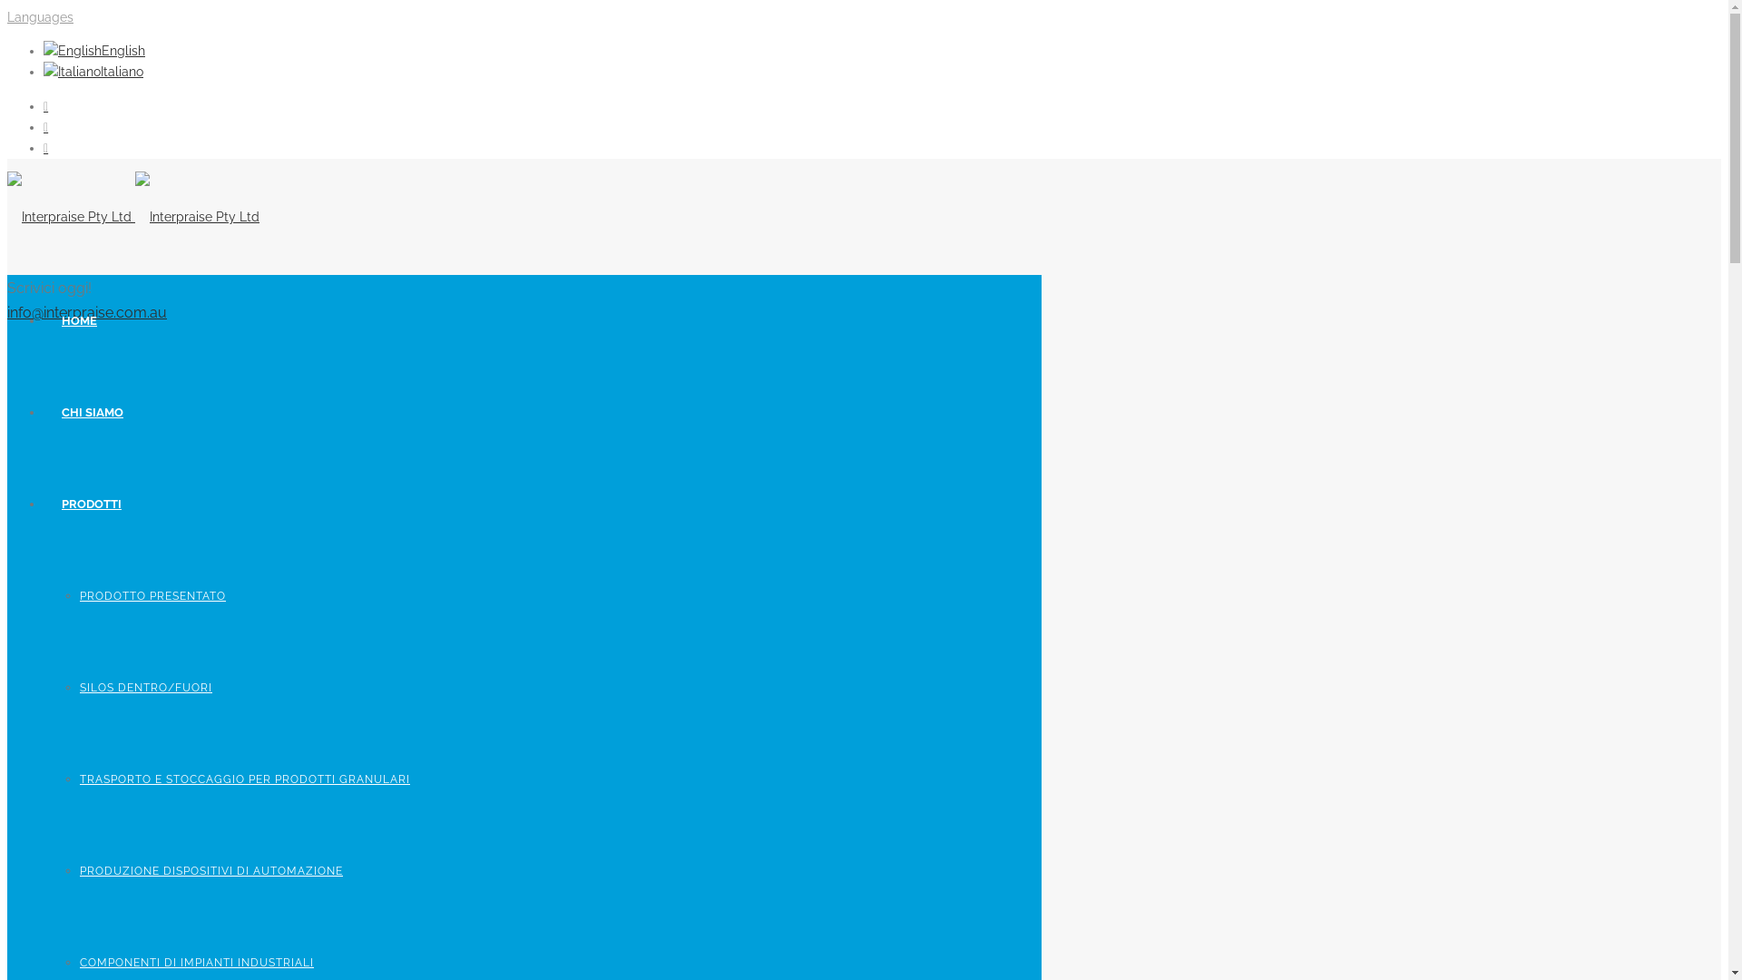 Image resolution: width=1742 pixels, height=980 pixels. What do you see at coordinates (80, 321) in the screenshot?
I see `HOME` at bounding box center [80, 321].